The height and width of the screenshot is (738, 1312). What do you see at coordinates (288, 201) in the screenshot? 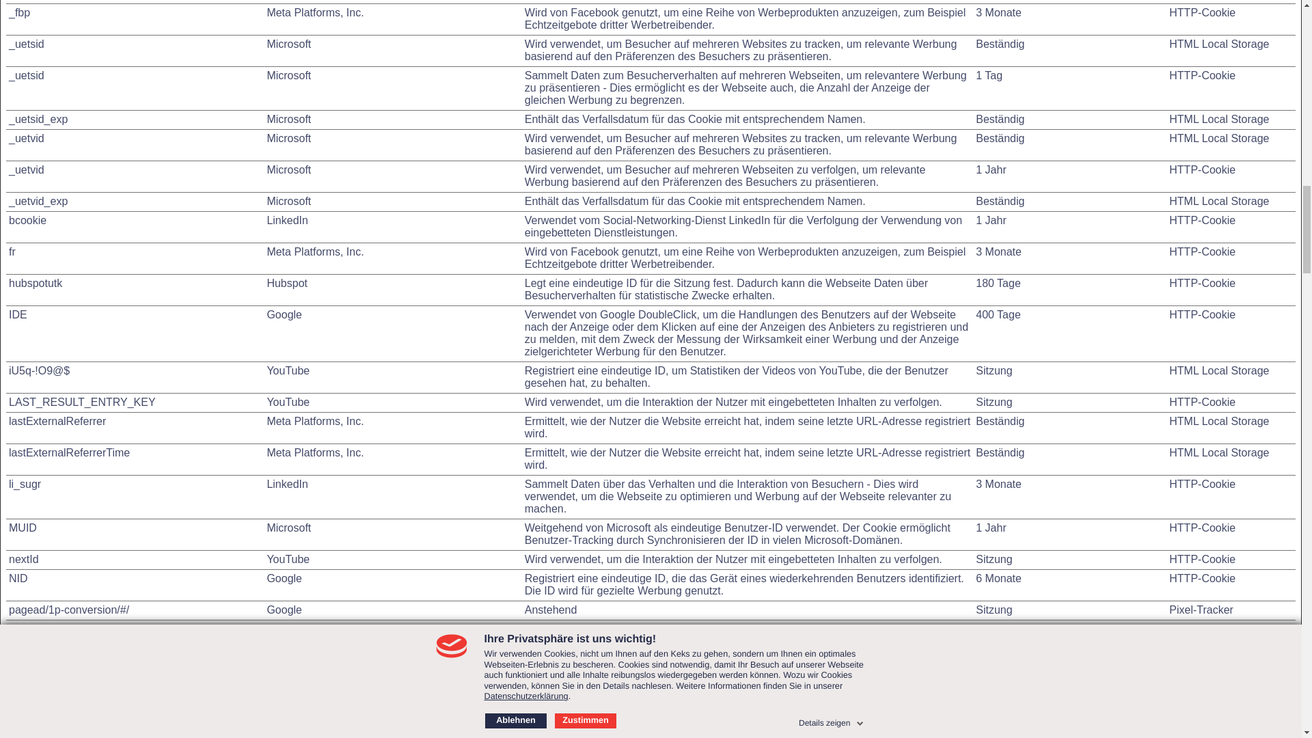
I see `Microsoft` at bounding box center [288, 201].